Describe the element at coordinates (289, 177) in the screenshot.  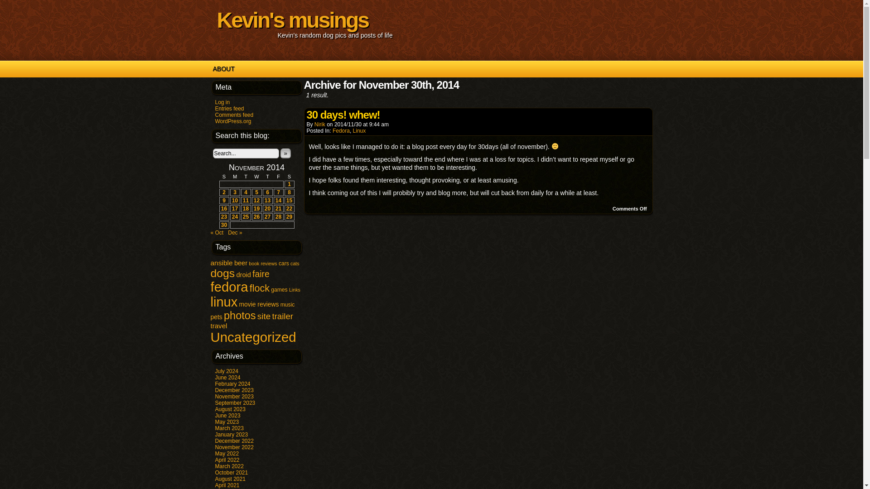
I see `Saturday` at that location.